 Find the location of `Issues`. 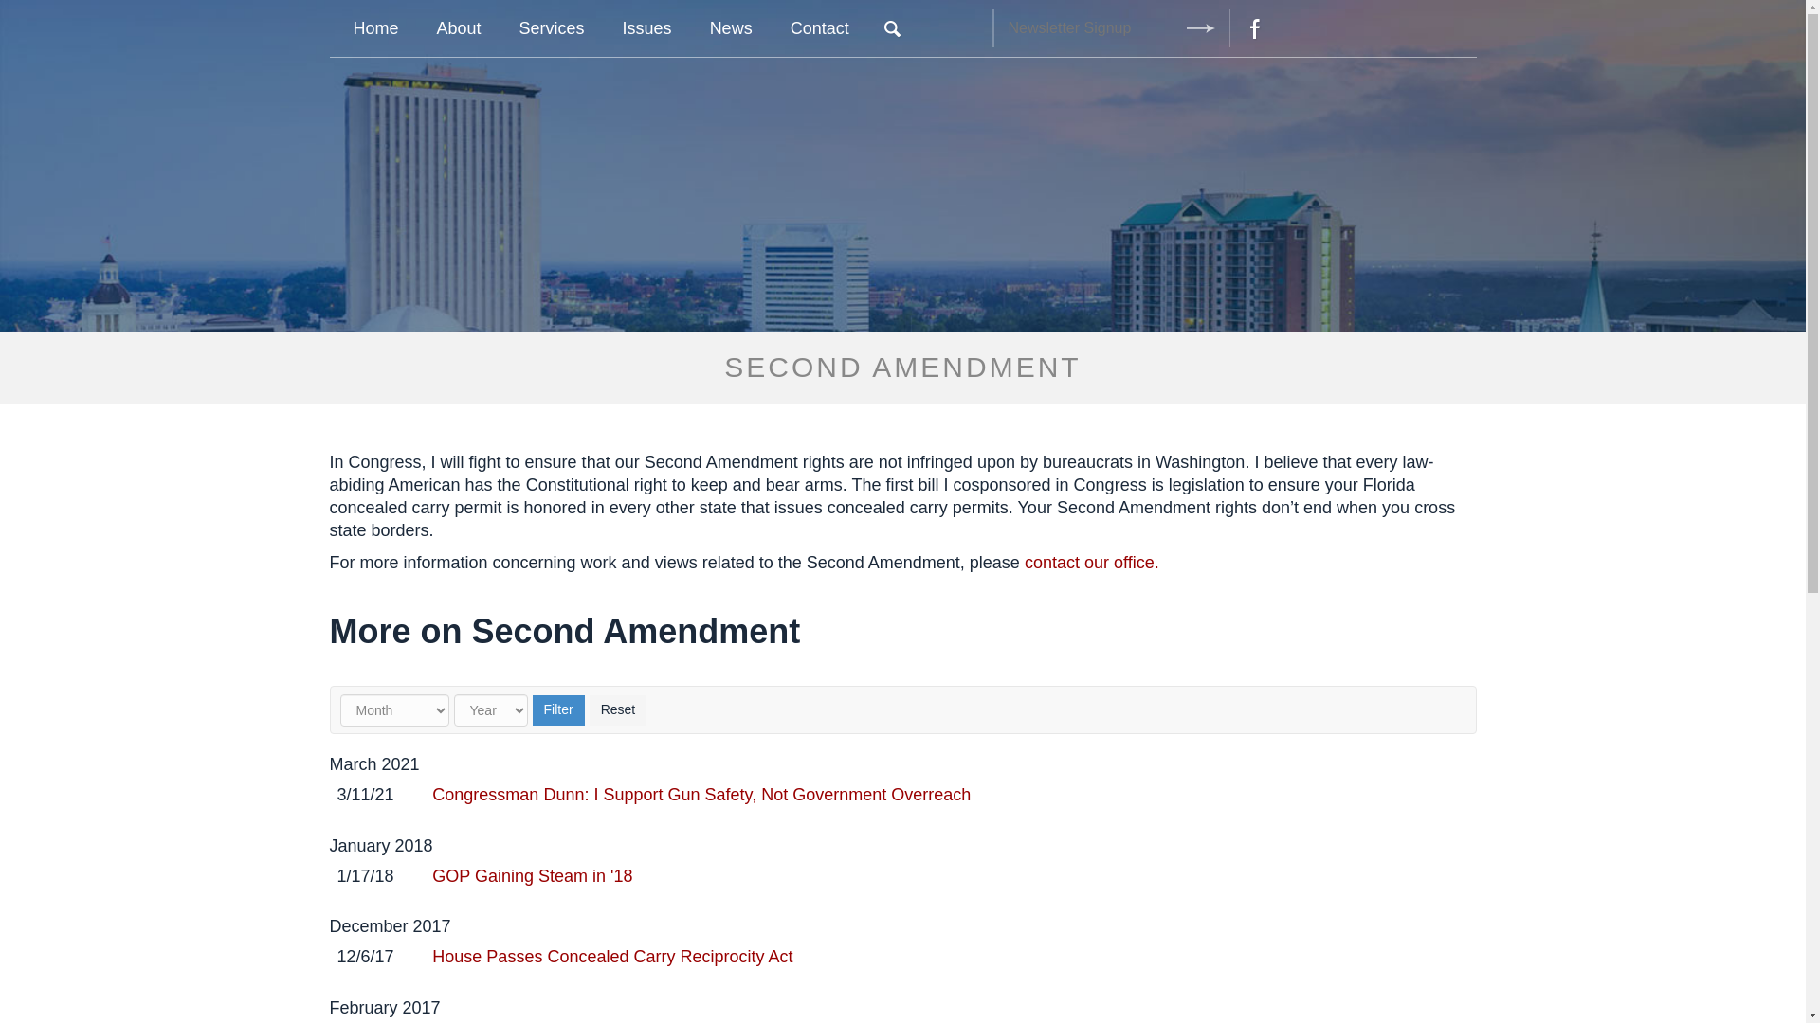

Issues is located at coordinates (647, 28).